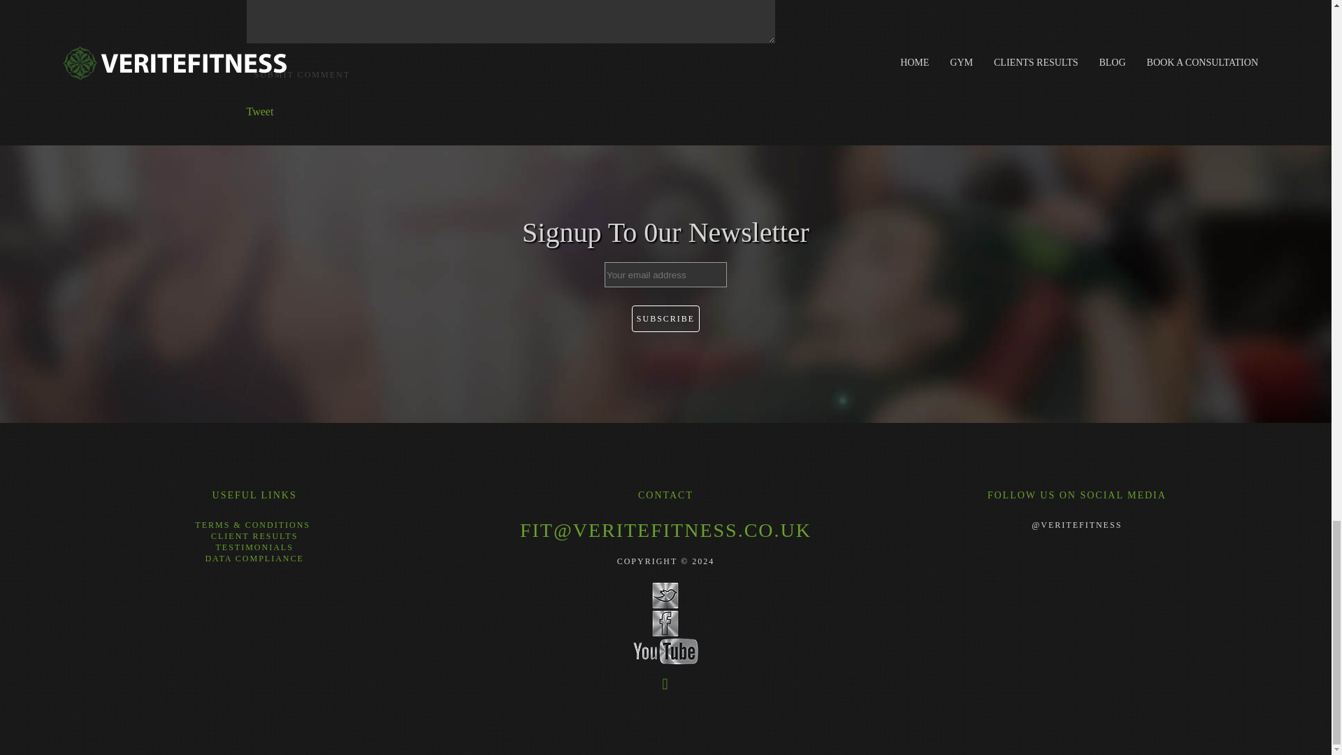 Image resolution: width=1342 pixels, height=755 pixels. I want to click on CLIENT RESULTS, so click(254, 536).